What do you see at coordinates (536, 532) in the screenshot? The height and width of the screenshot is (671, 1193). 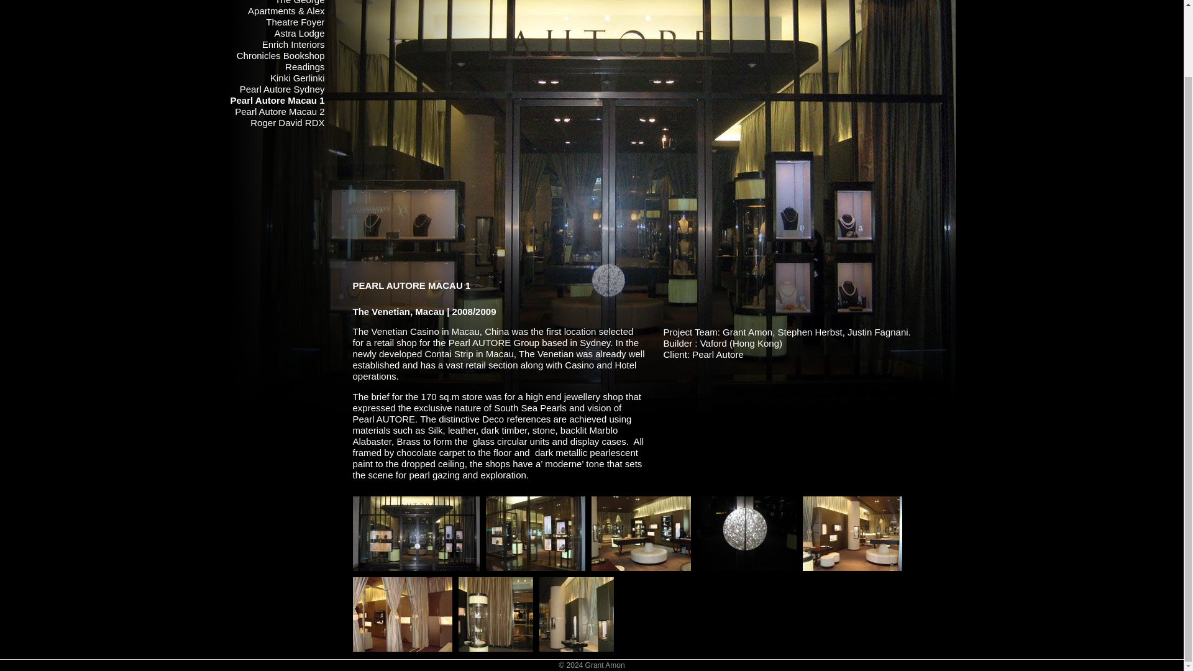 I see `Pearl Autore Macau 1` at bounding box center [536, 532].